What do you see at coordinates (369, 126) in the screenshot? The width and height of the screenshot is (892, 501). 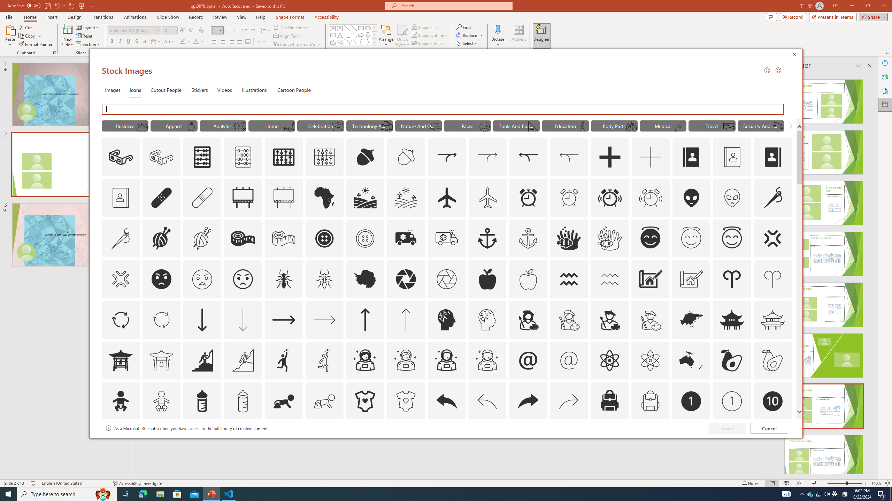 I see `AutomationID: Icons_Badge3` at bounding box center [369, 126].